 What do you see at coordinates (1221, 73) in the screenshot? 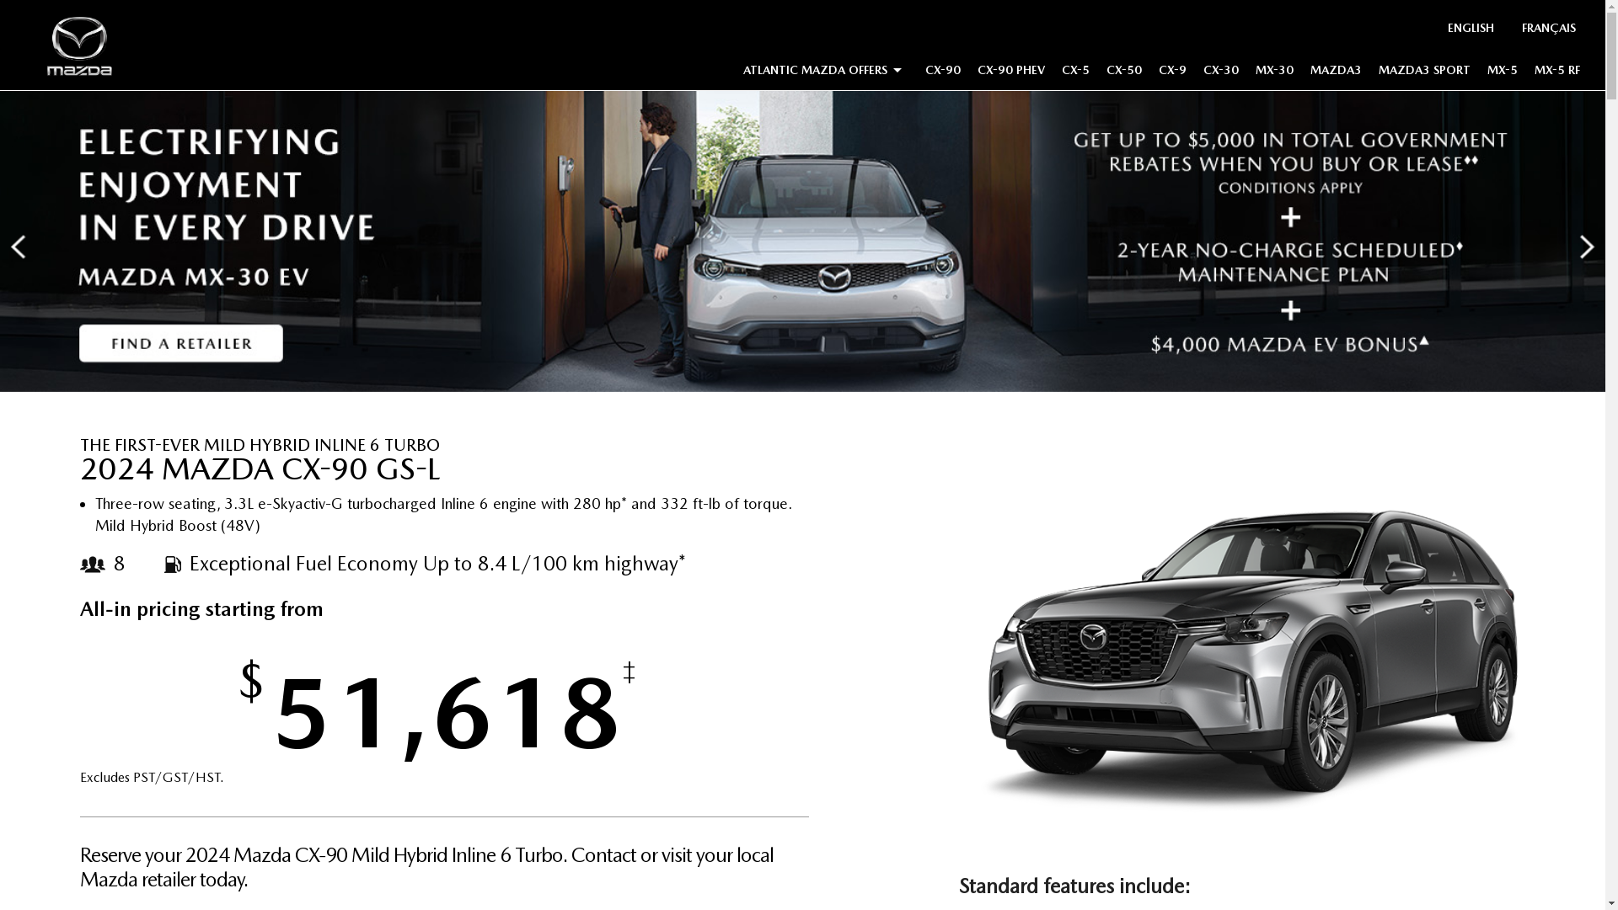
I see `CX-30` at bounding box center [1221, 73].